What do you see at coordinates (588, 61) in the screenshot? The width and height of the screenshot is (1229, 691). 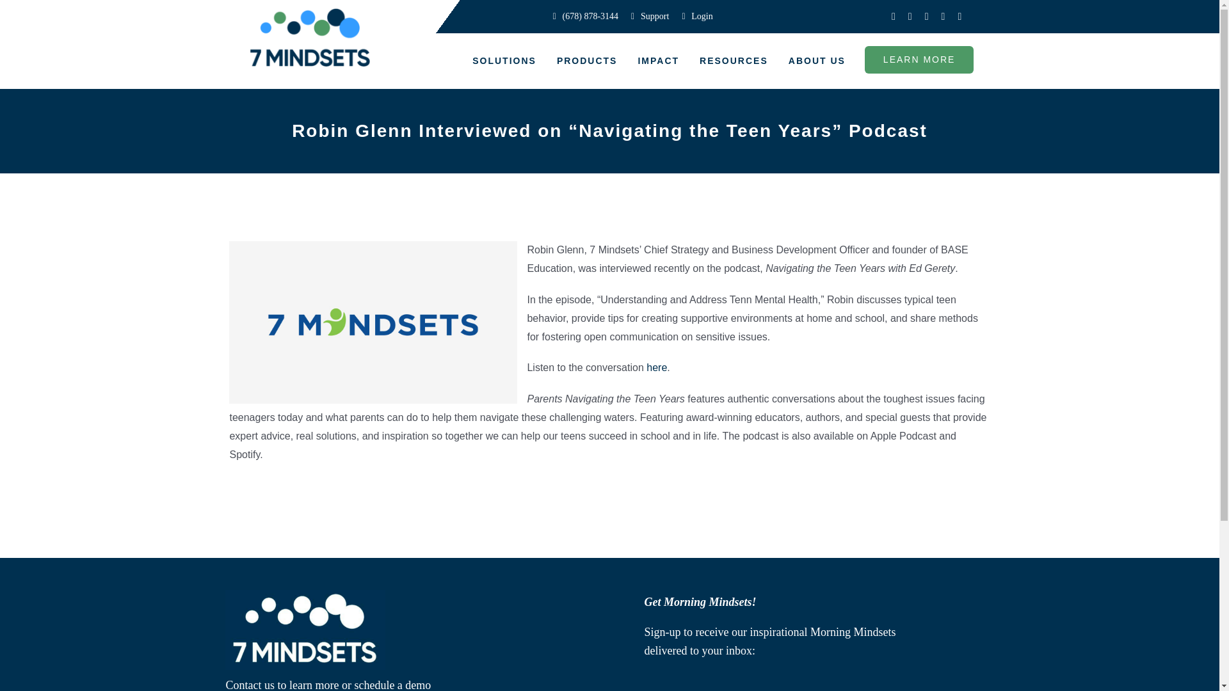 I see `PRODUCTS` at bounding box center [588, 61].